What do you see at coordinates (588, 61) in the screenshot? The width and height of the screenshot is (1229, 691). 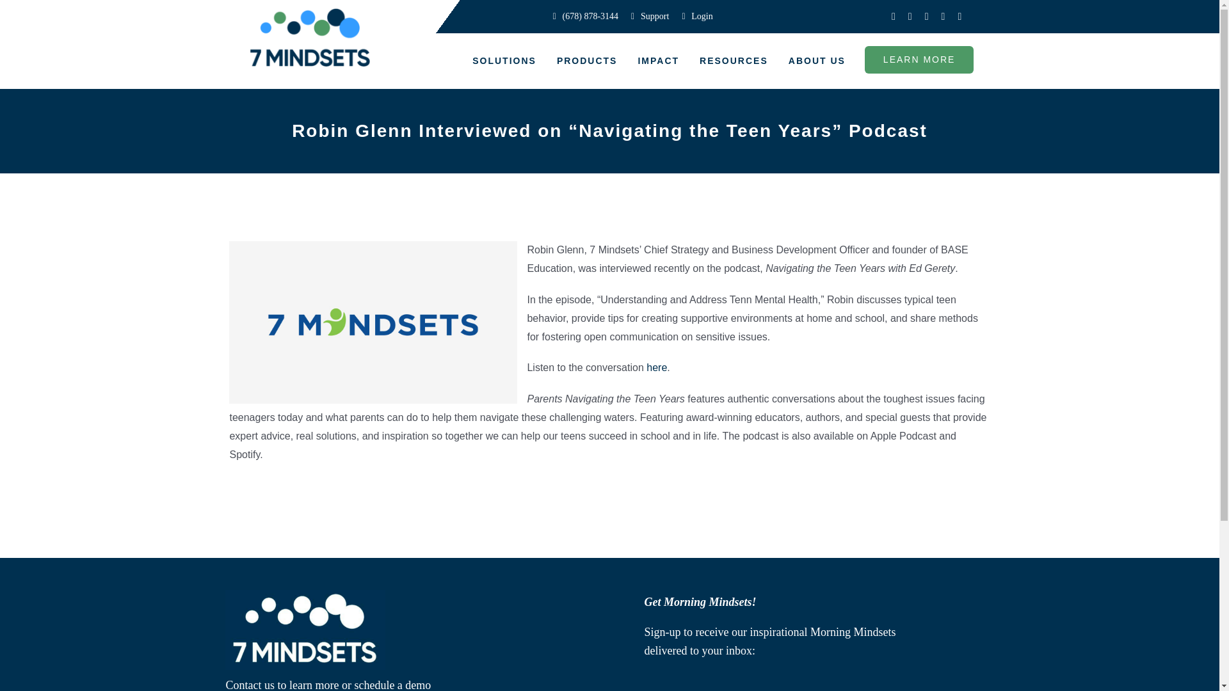 I see `PRODUCTS` at bounding box center [588, 61].